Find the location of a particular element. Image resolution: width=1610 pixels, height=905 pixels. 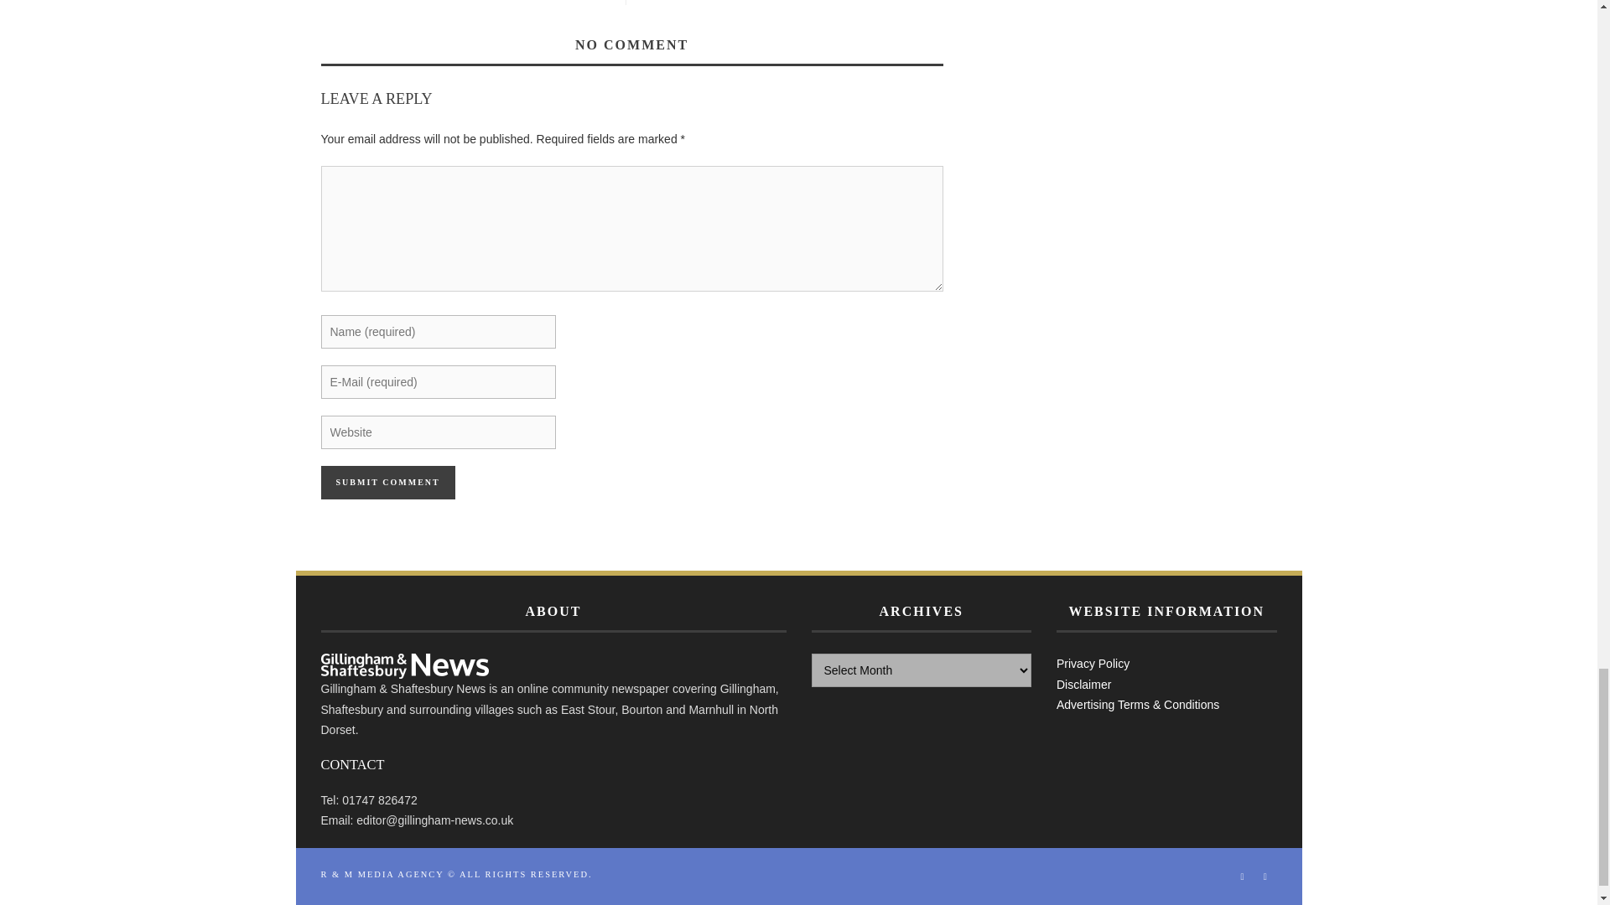

Submit comment is located at coordinates (387, 483).